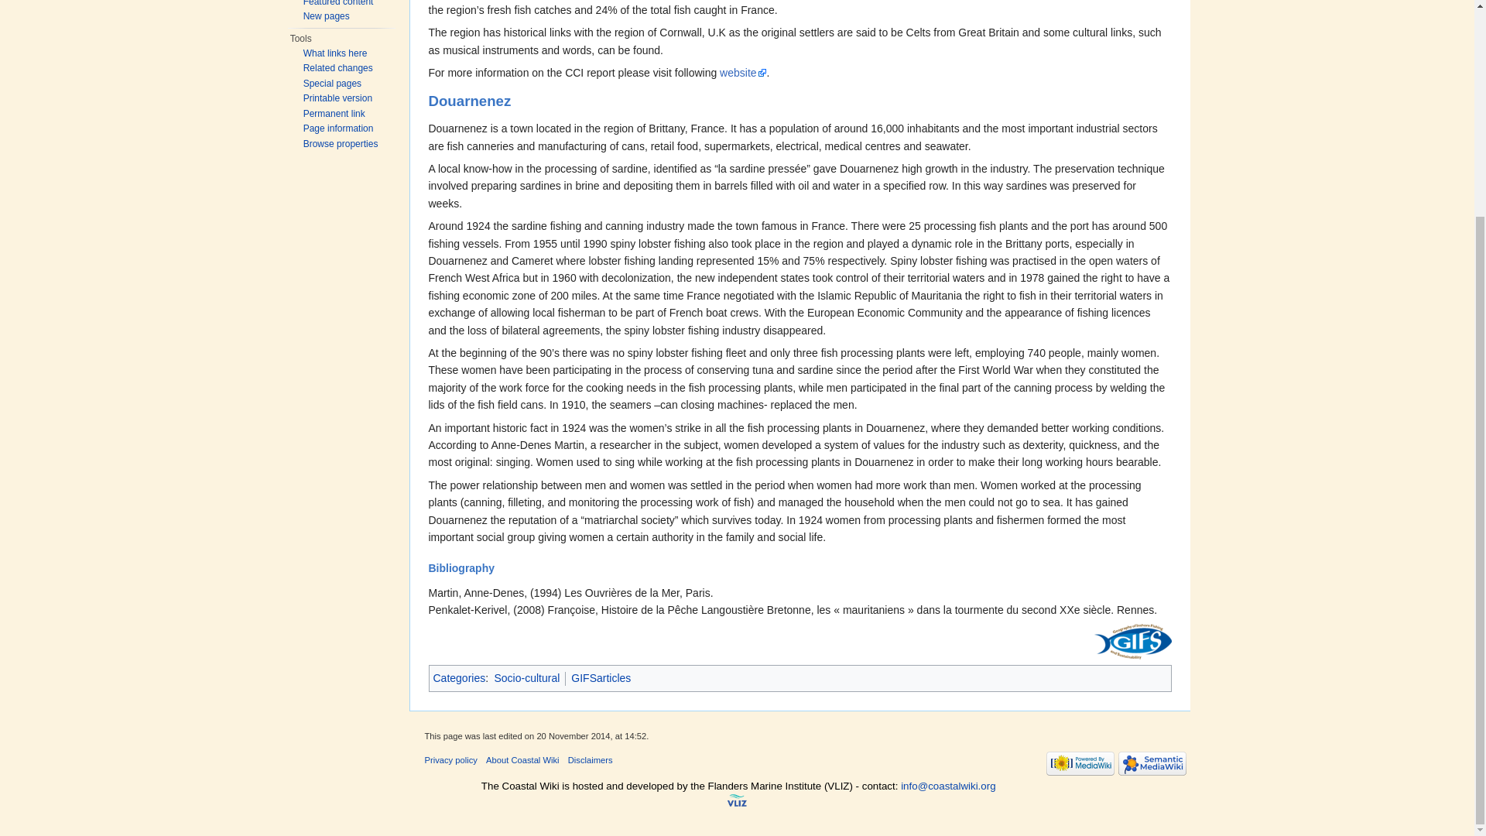 The height and width of the screenshot is (836, 1486). I want to click on Permanent link, so click(334, 114).